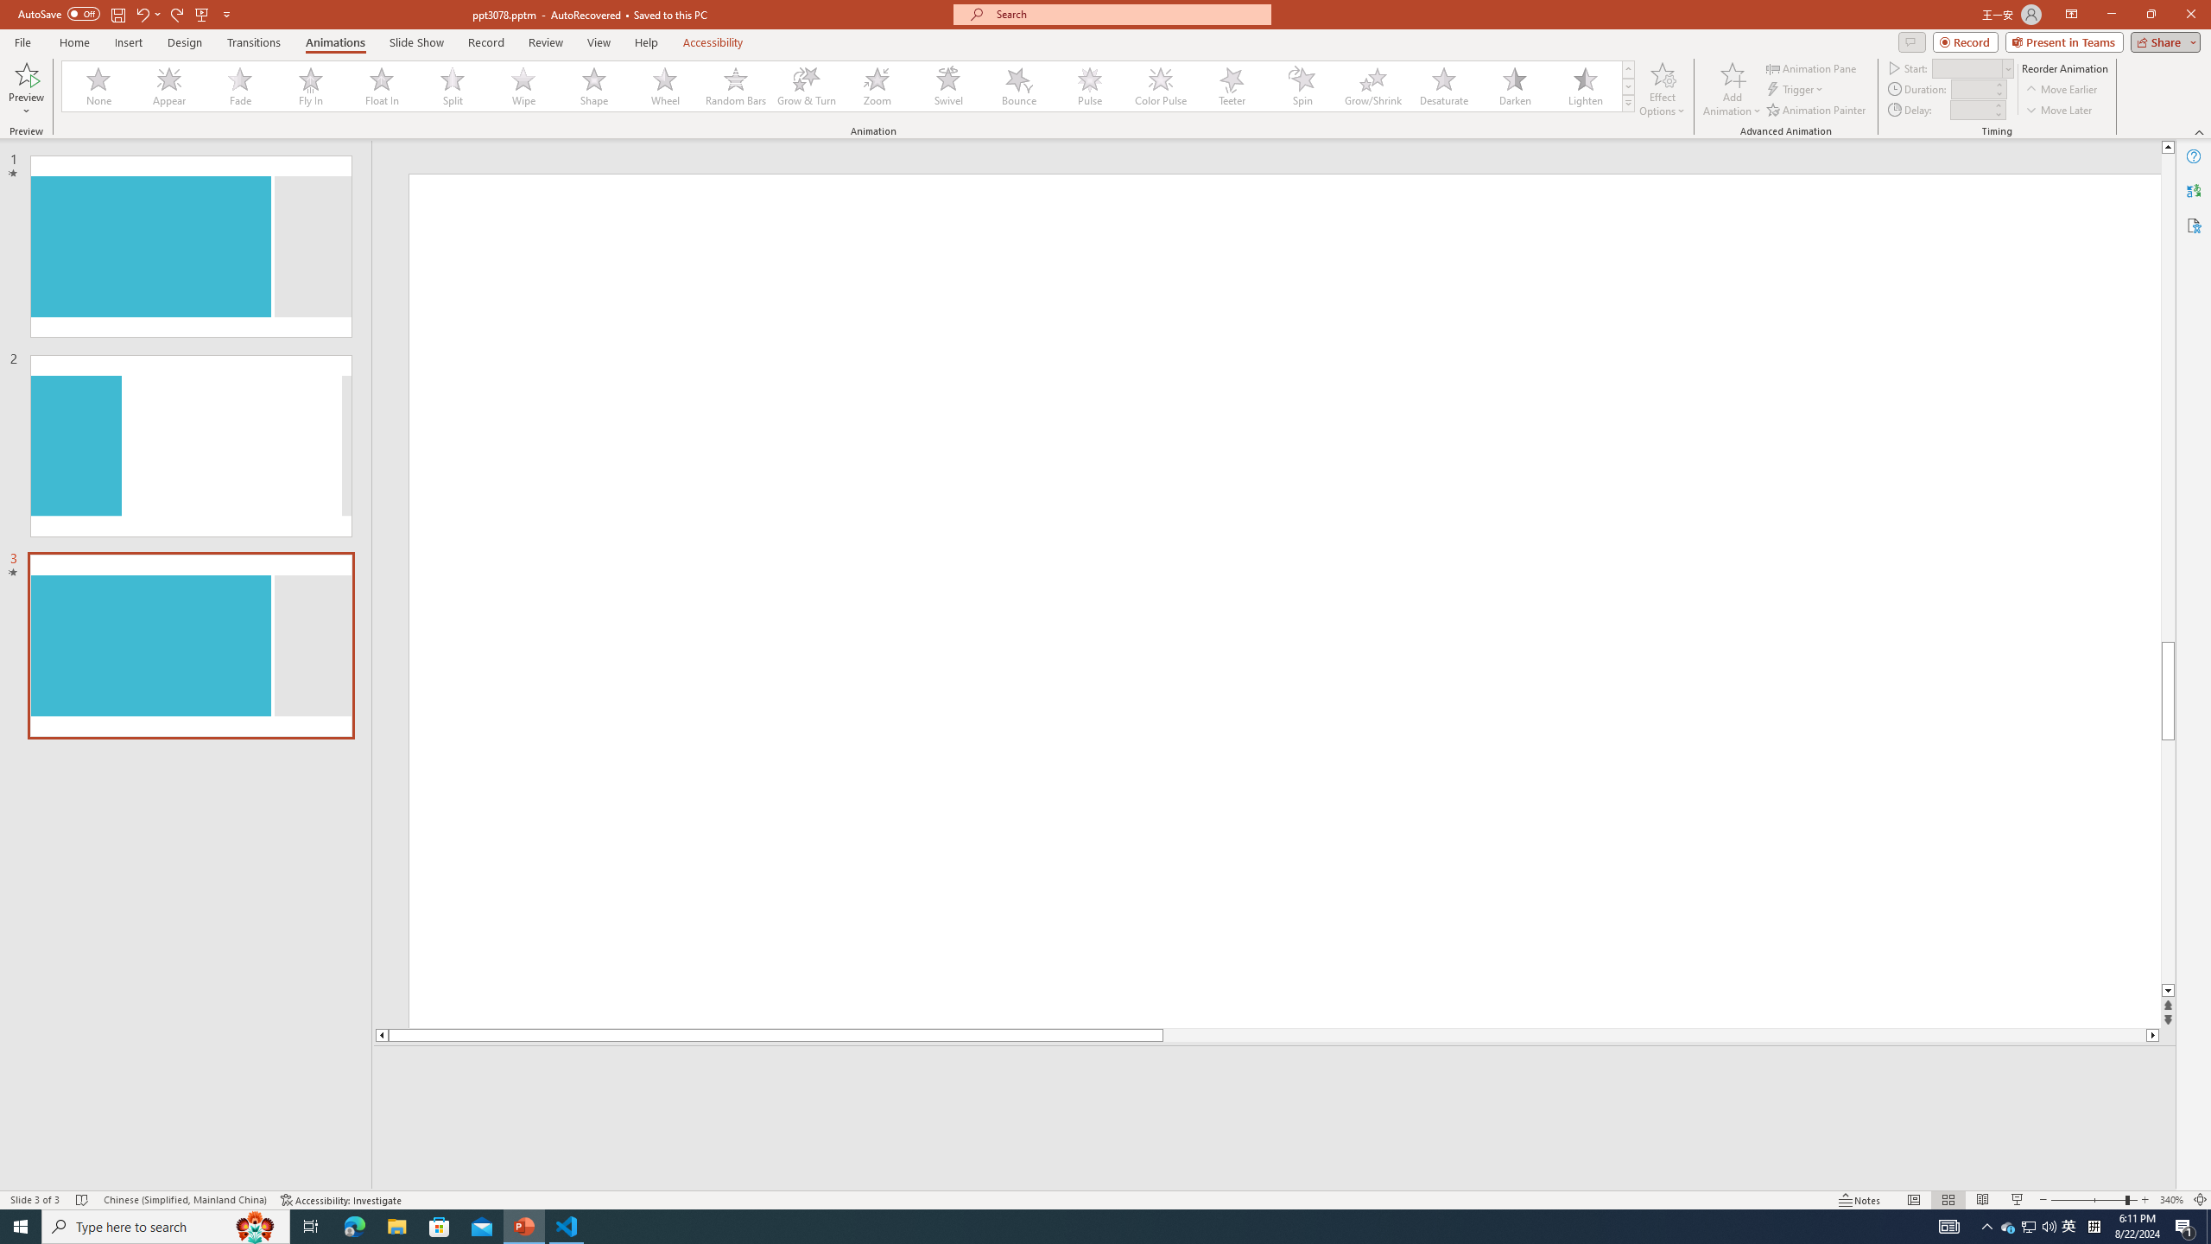 The width and height of the screenshot is (2211, 1244). What do you see at coordinates (1733, 89) in the screenshot?
I see `Add Animation` at bounding box center [1733, 89].